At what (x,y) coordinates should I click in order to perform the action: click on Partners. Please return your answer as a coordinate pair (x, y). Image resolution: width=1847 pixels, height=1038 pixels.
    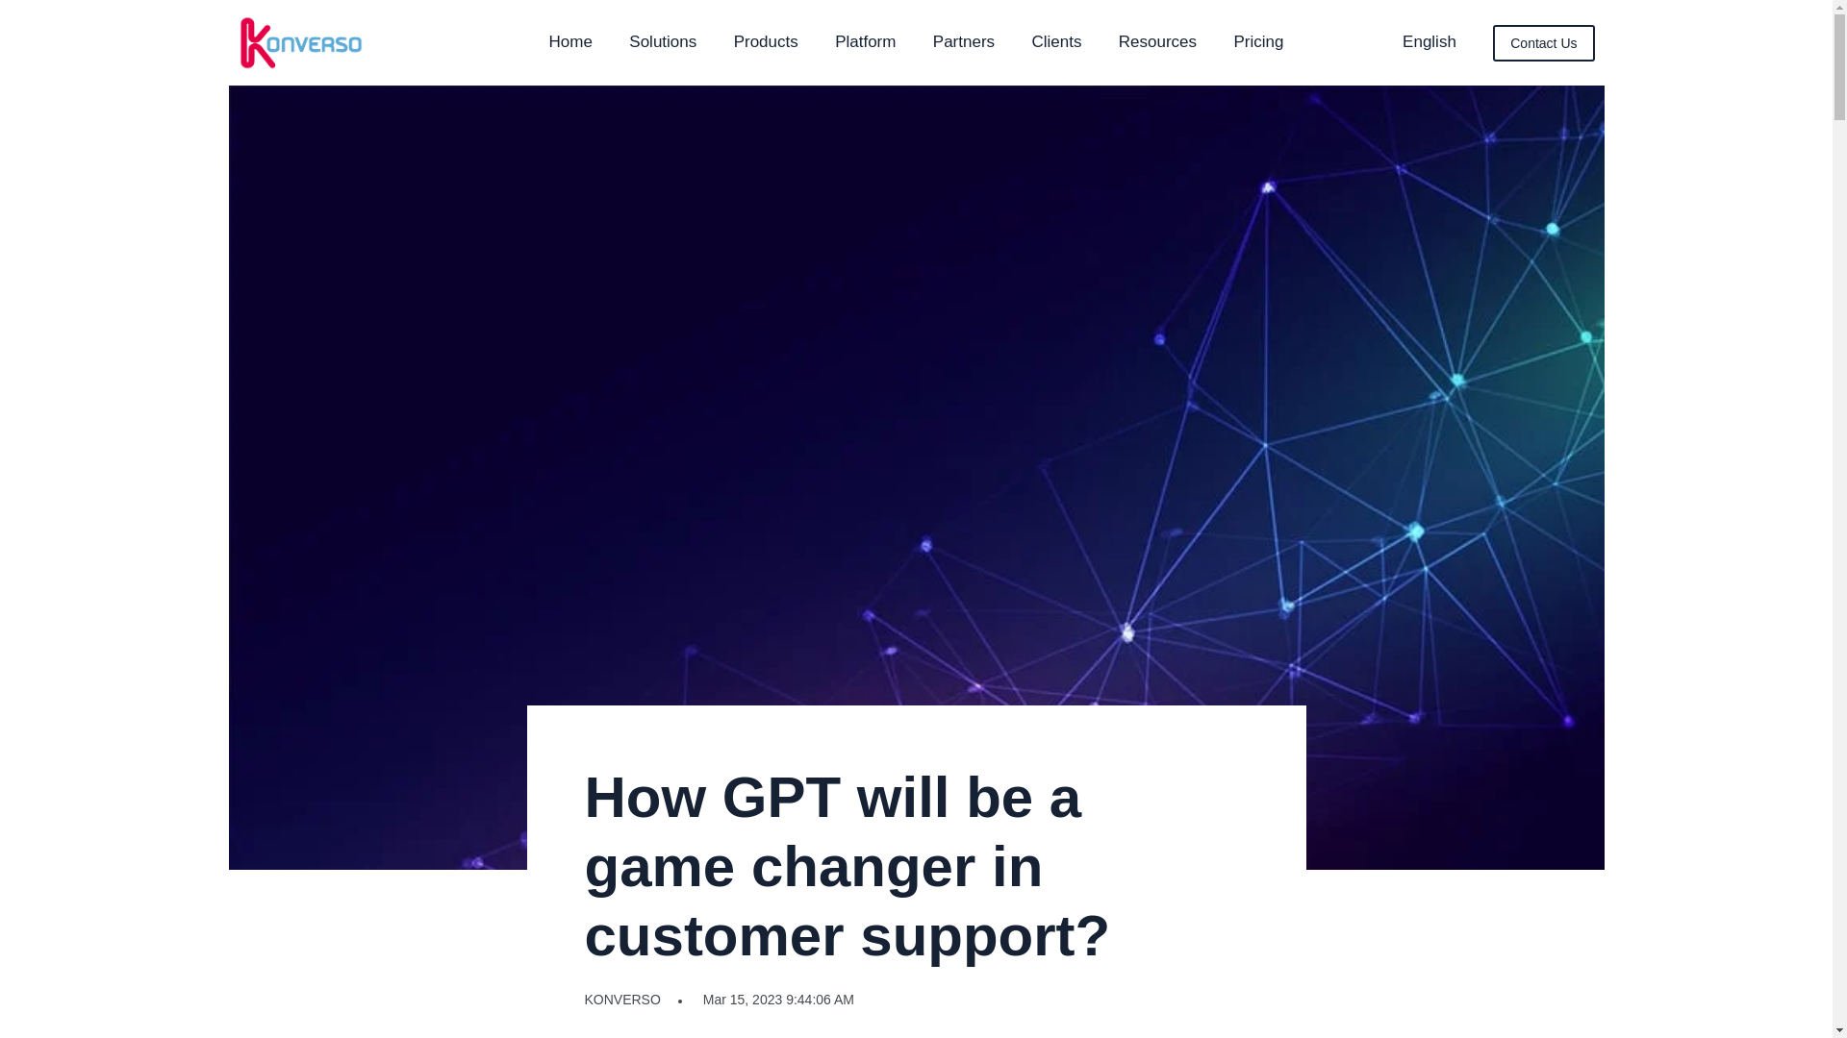
    Looking at the image, I should click on (964, 42).